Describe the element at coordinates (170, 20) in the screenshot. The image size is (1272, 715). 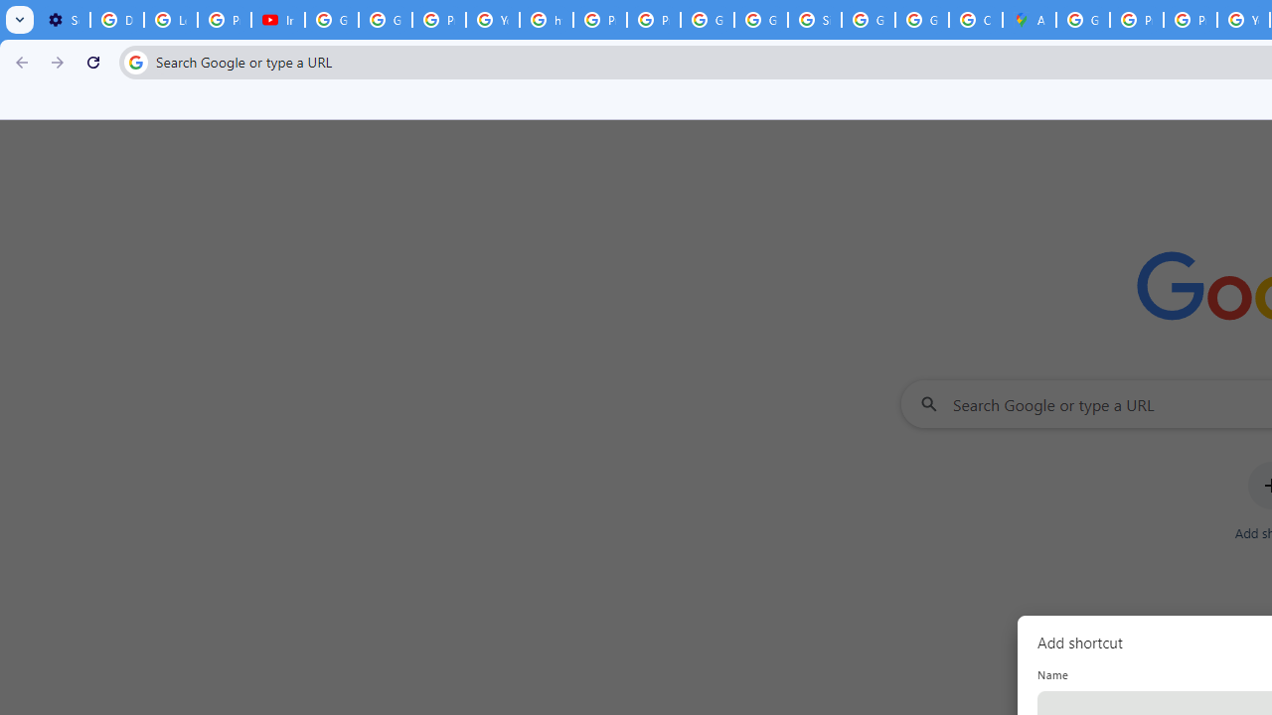
I see `Learn how to find your photos - Google Photos Help` at that location.